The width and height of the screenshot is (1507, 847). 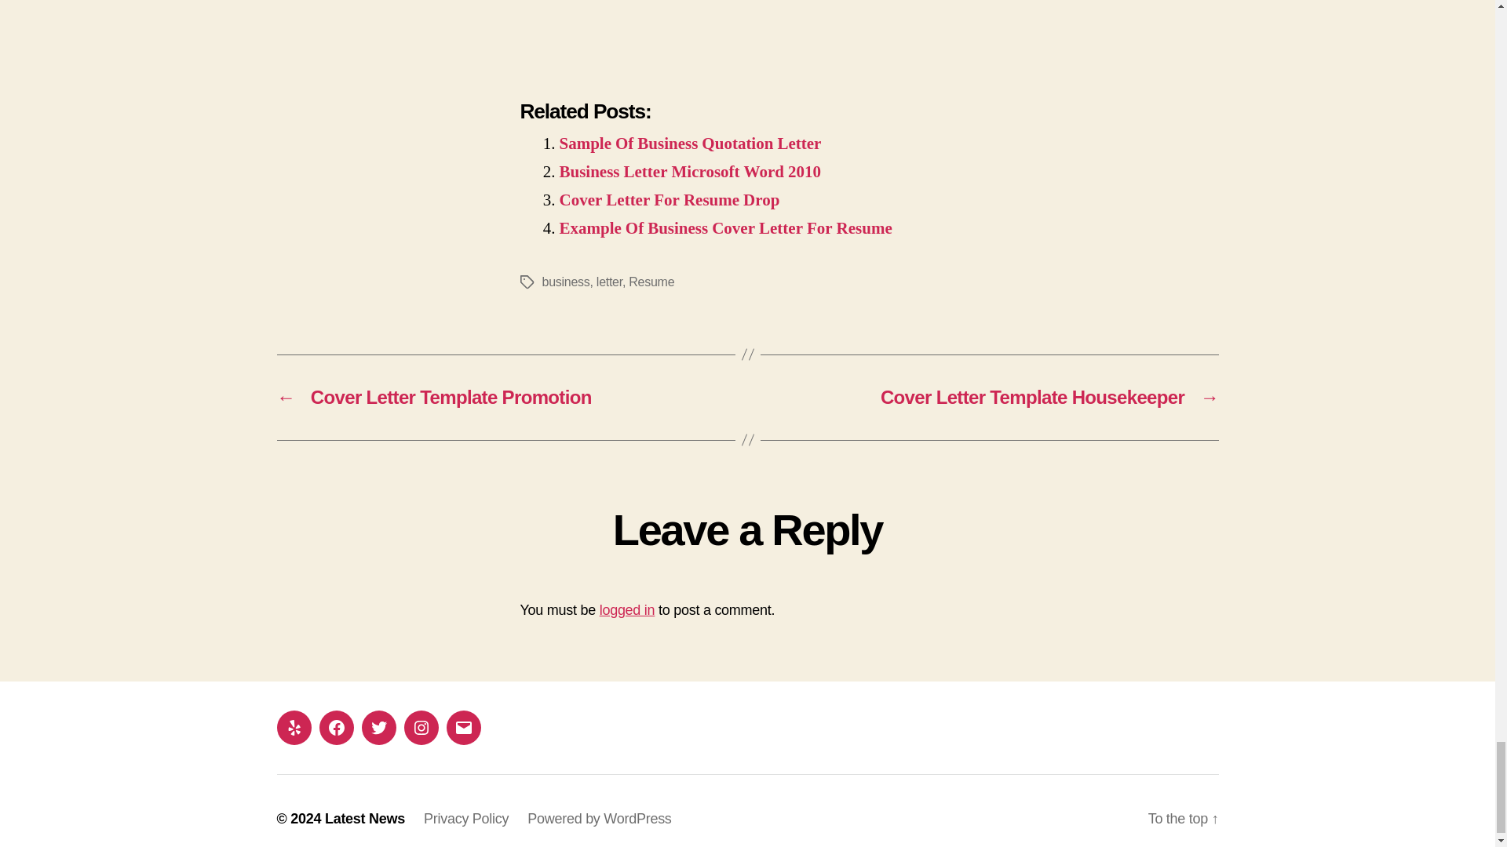 What do you see at coordinates (463, 728) in the screenshot?
I see `Email` at bounding box center [463, 728].